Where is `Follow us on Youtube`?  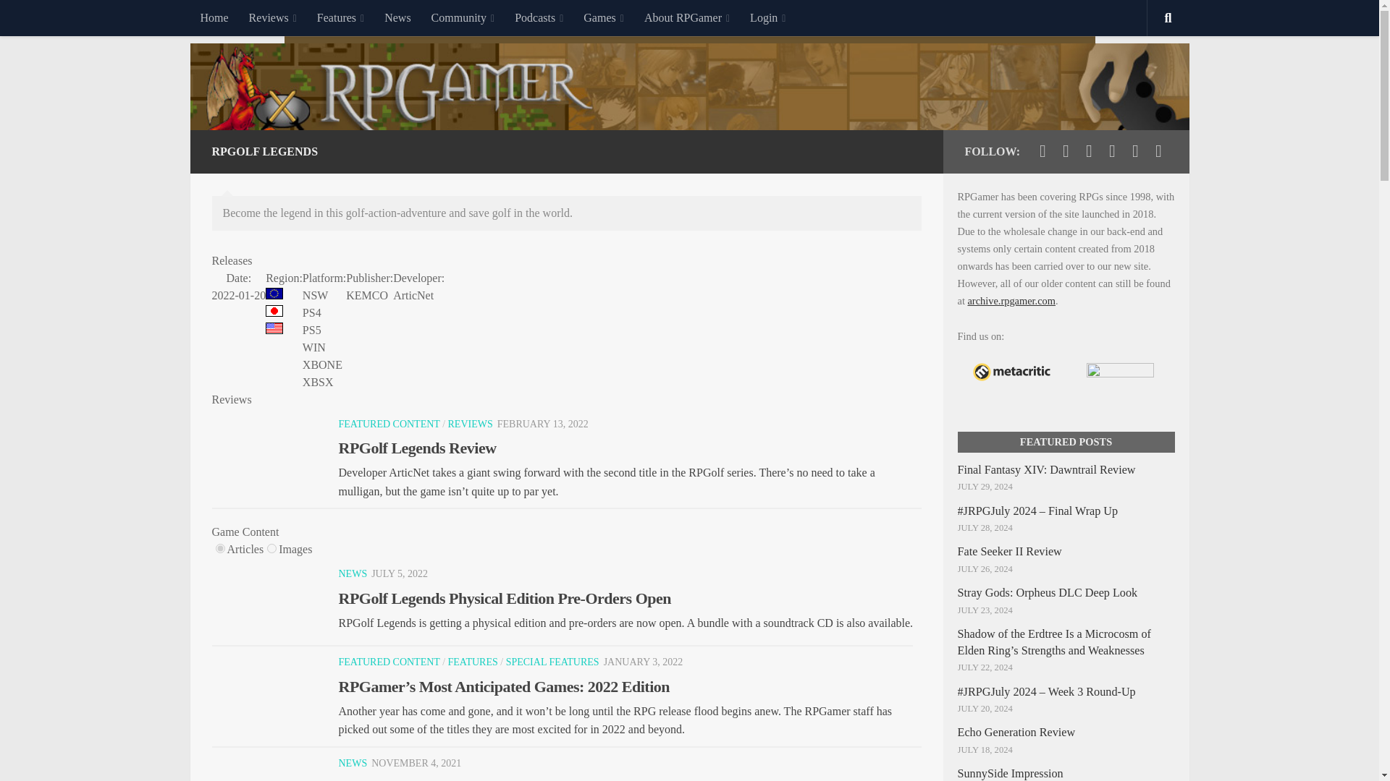 Follow us on Youtube is located at coordinates (1089, 150).